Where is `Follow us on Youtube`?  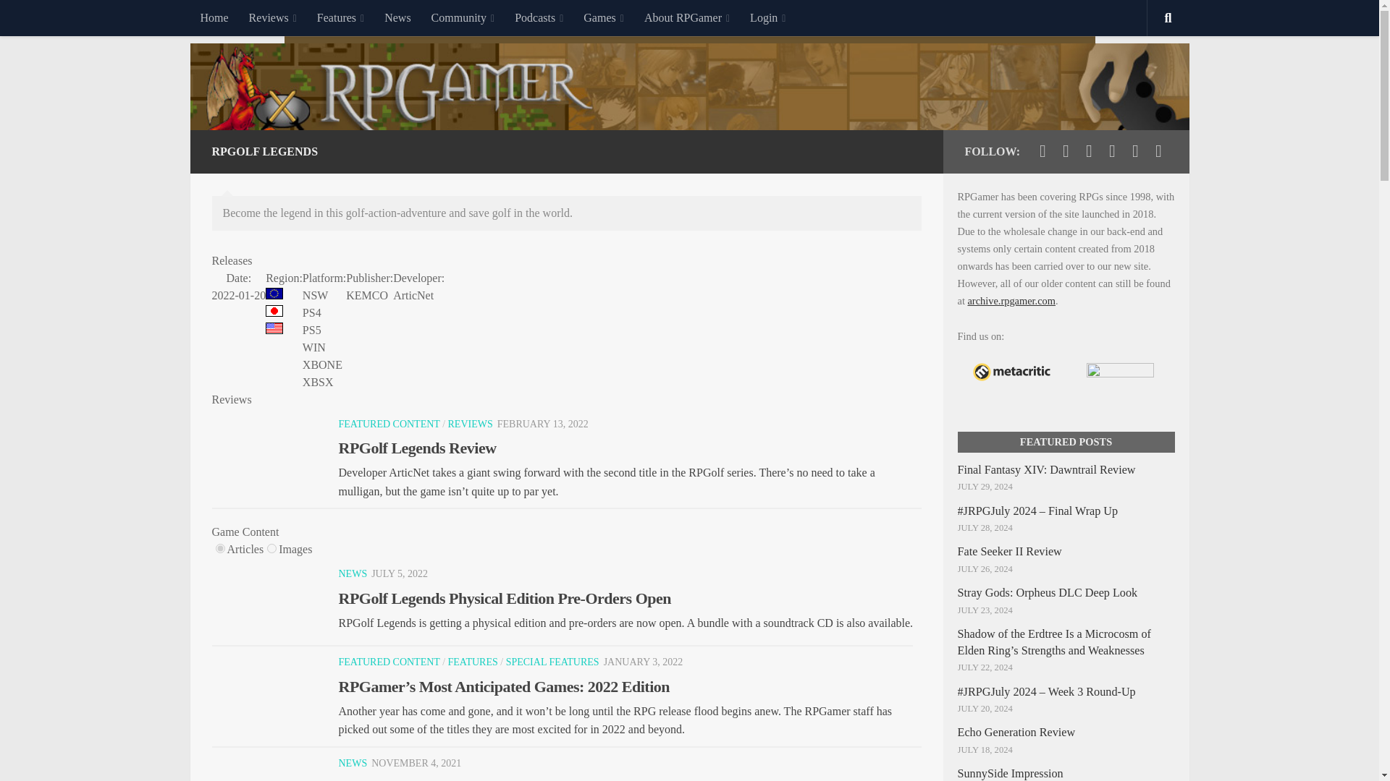 Follow us on Youtube is located at coordinates (1089, 150).